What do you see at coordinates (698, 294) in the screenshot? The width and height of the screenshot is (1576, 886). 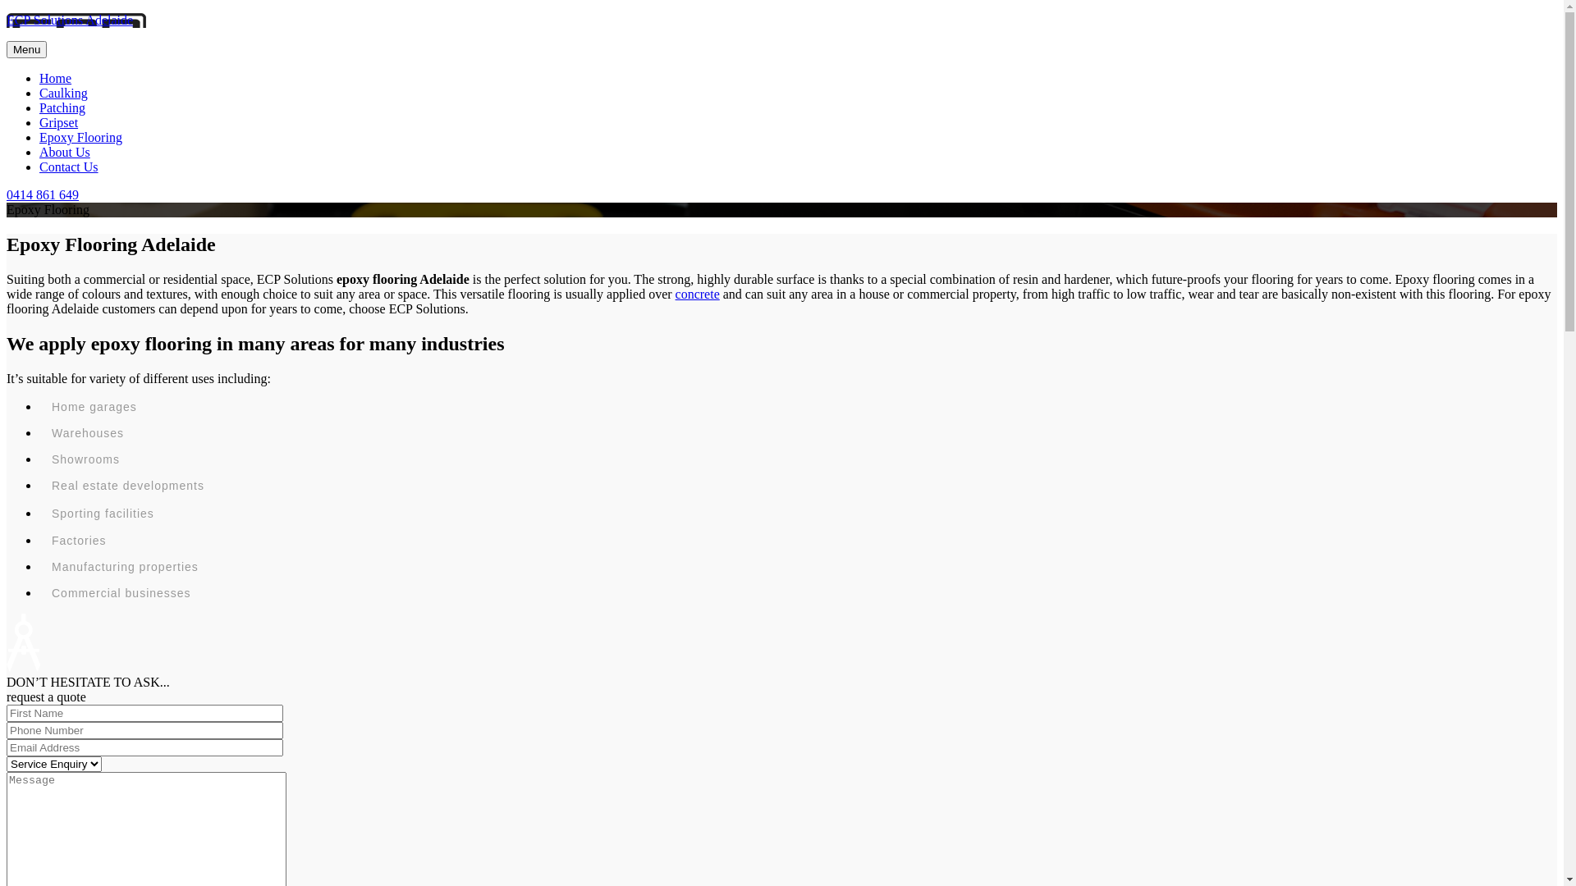 I see `concrete` at bounding box center [698, 294].